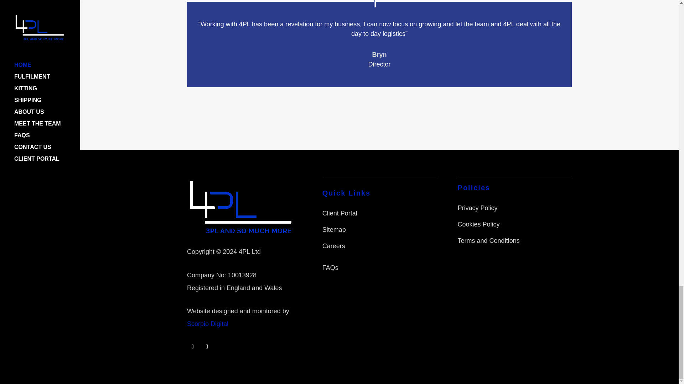  What do you see at coordinates (241, 207) in the screenshot?
I see `4PL-Logo-With-Strapline-White` at bounding box center [241, 207].